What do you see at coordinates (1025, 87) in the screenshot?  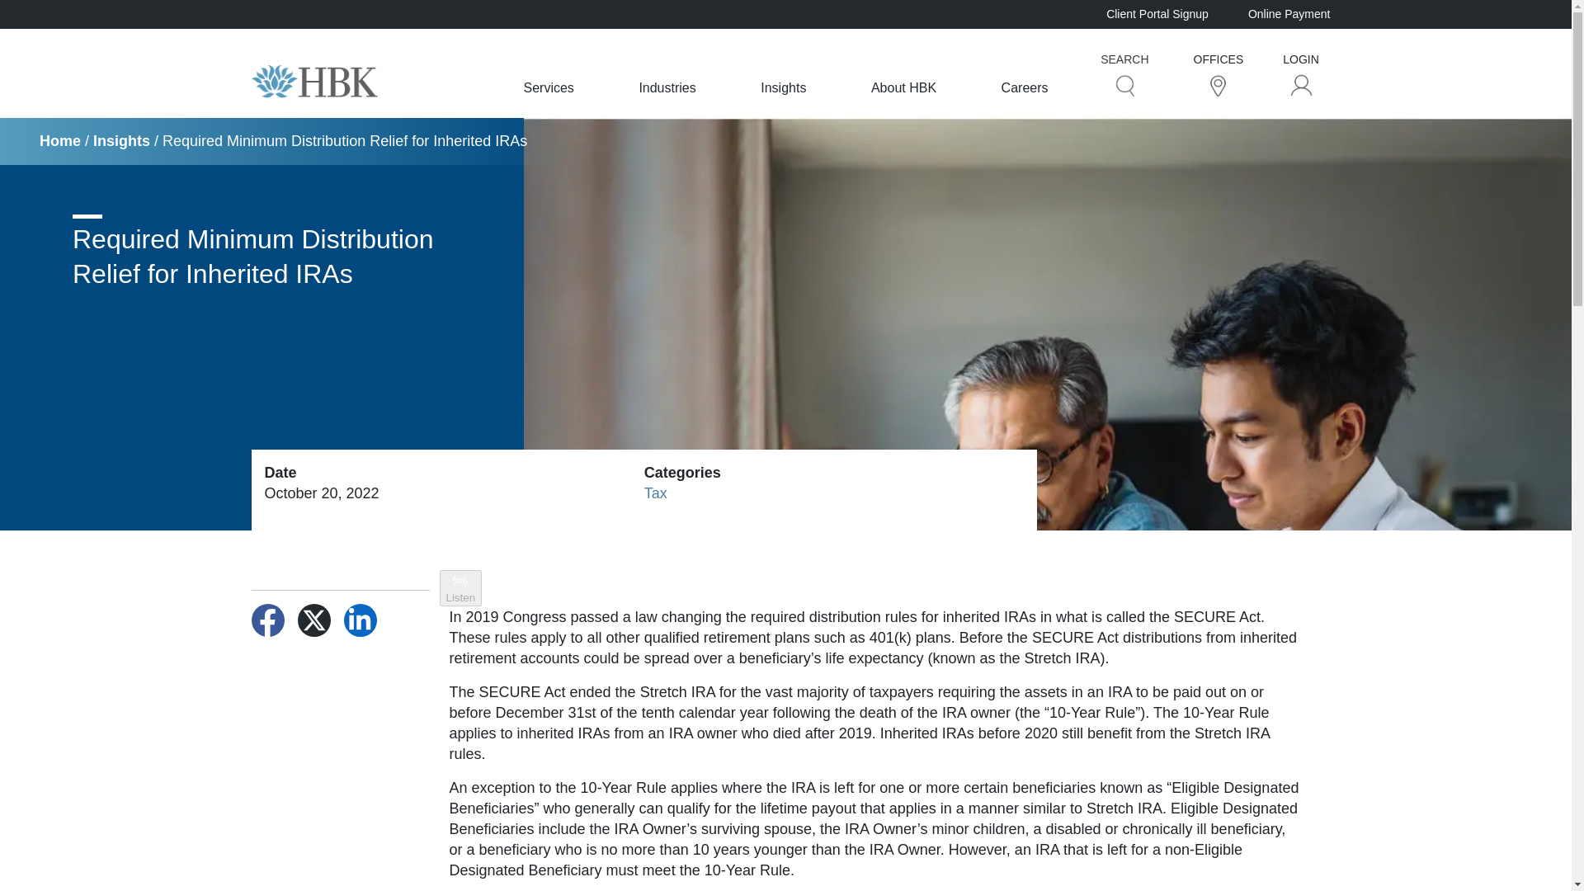 I see `Careers` at bounding box center [1025, 87].